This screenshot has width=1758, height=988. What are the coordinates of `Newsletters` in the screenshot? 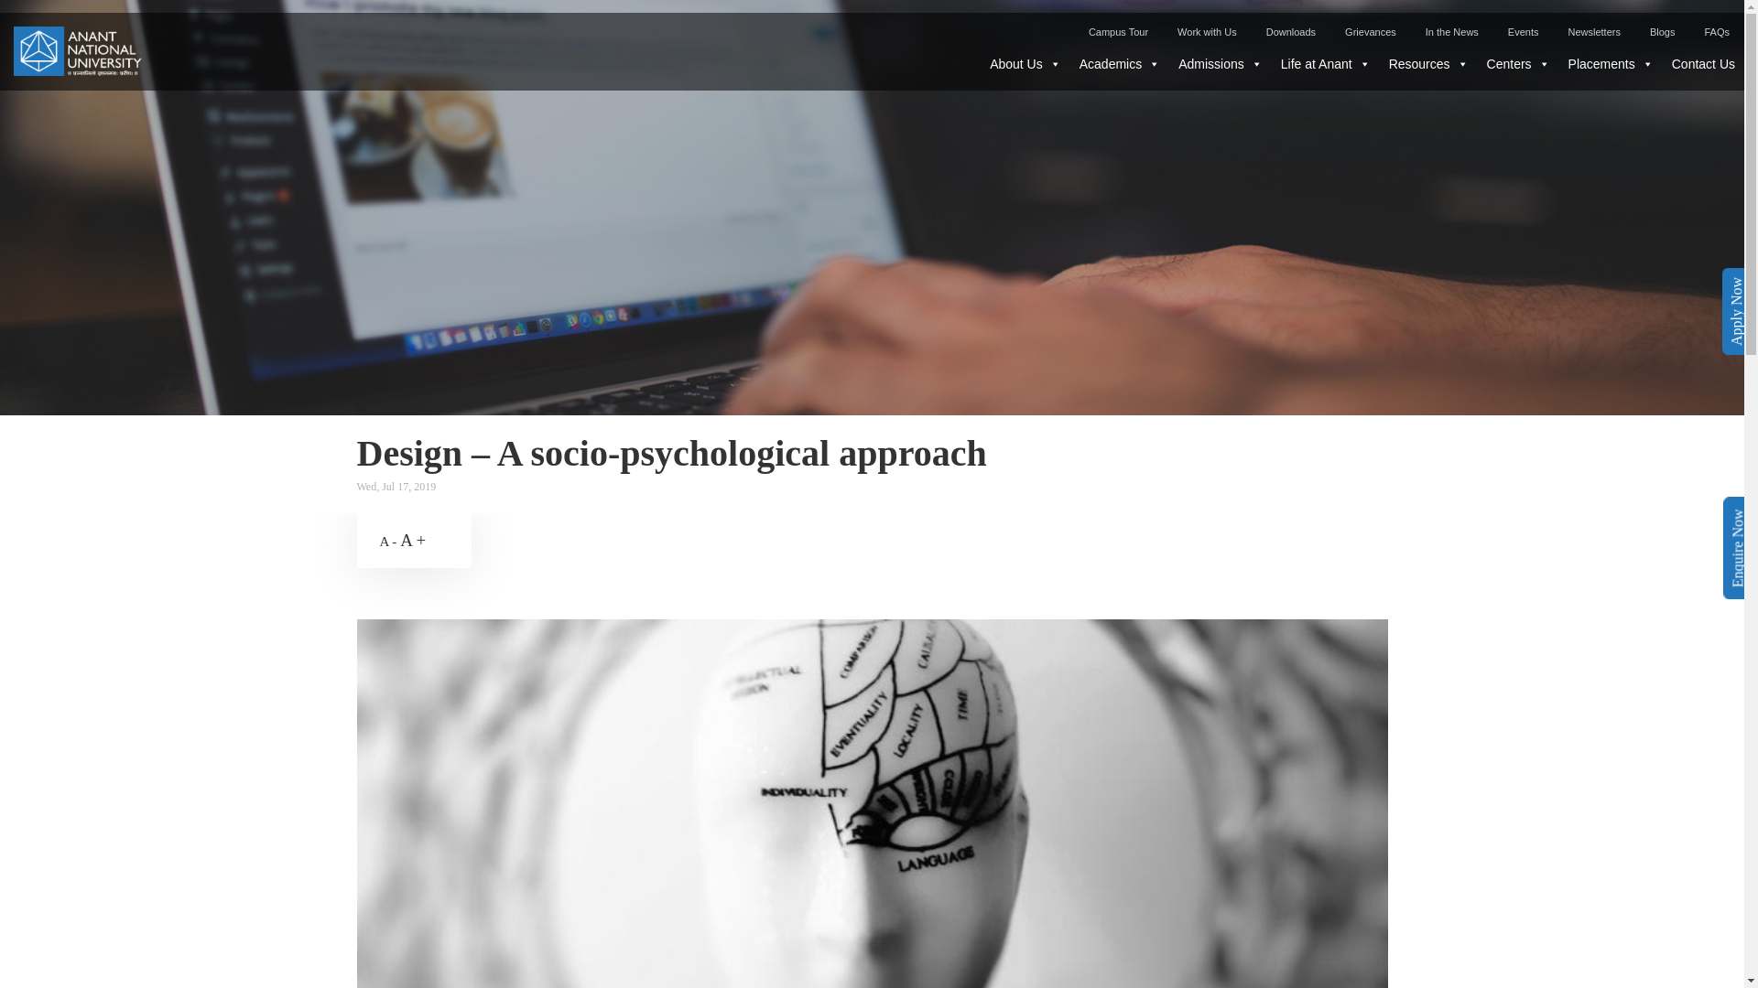 It's located at (1593, 27).